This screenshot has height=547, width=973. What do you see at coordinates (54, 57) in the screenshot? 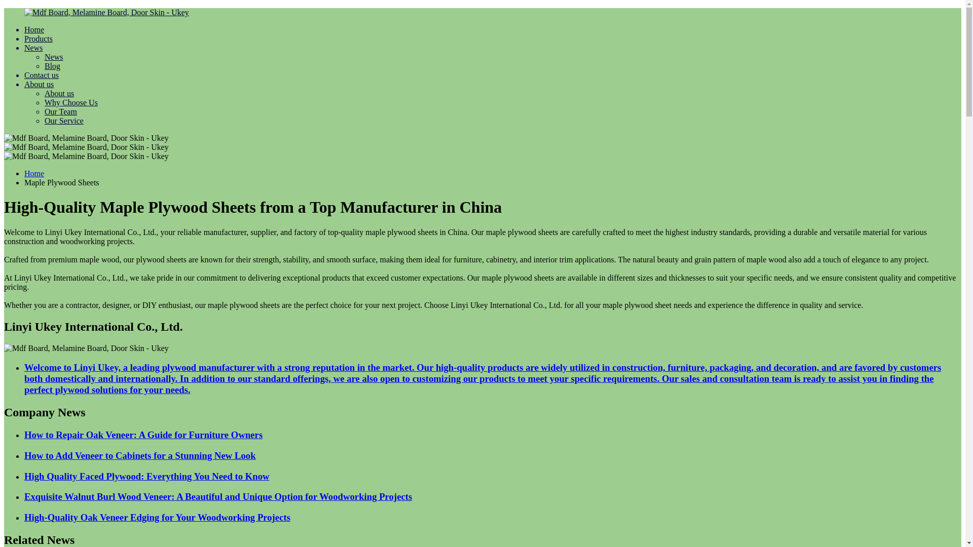
I see `News` at bounding box center [54, 57].